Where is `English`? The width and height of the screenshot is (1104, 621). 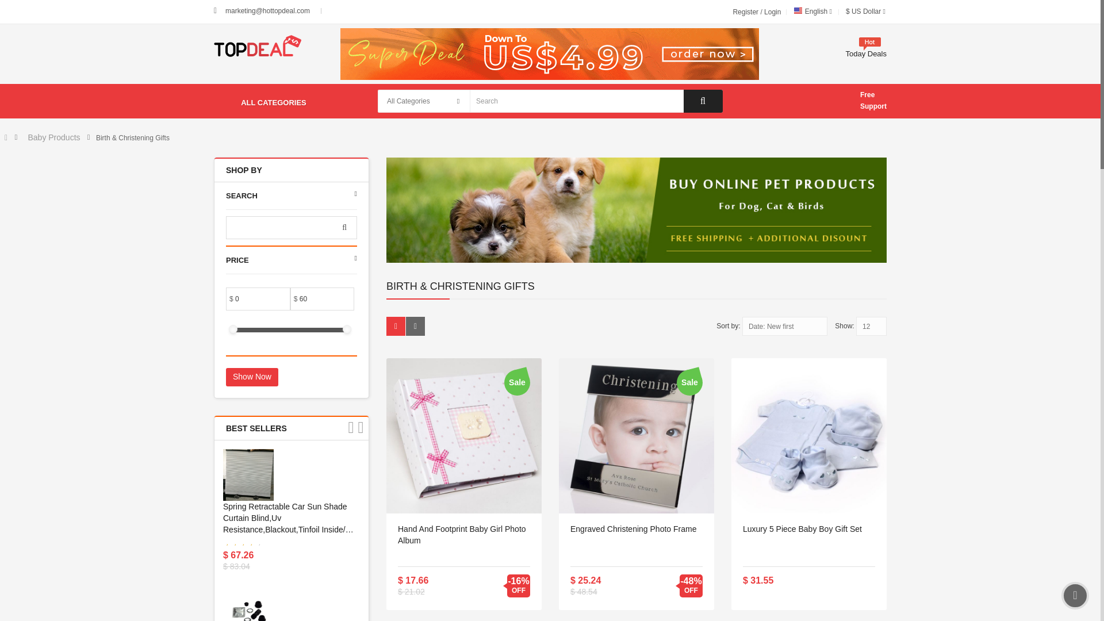
English is located at coordinates (798, 10).